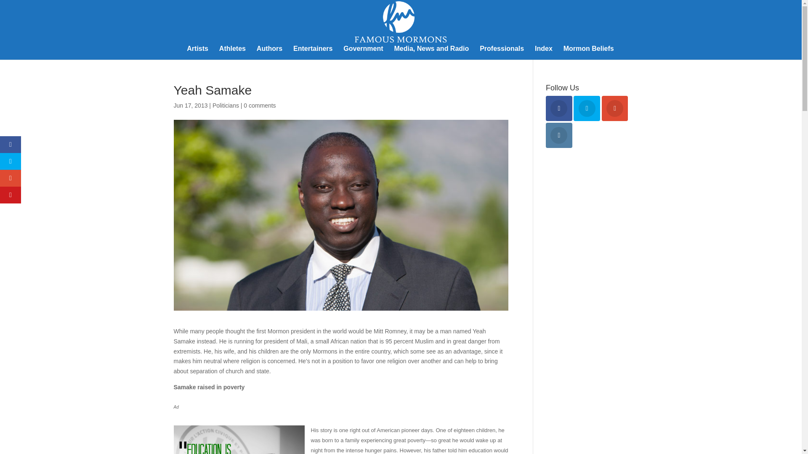 This screenshot has height=454, width=808. Describe the element at coordinates (259, 106) in the screenshot. I see `0 comments` at that location.